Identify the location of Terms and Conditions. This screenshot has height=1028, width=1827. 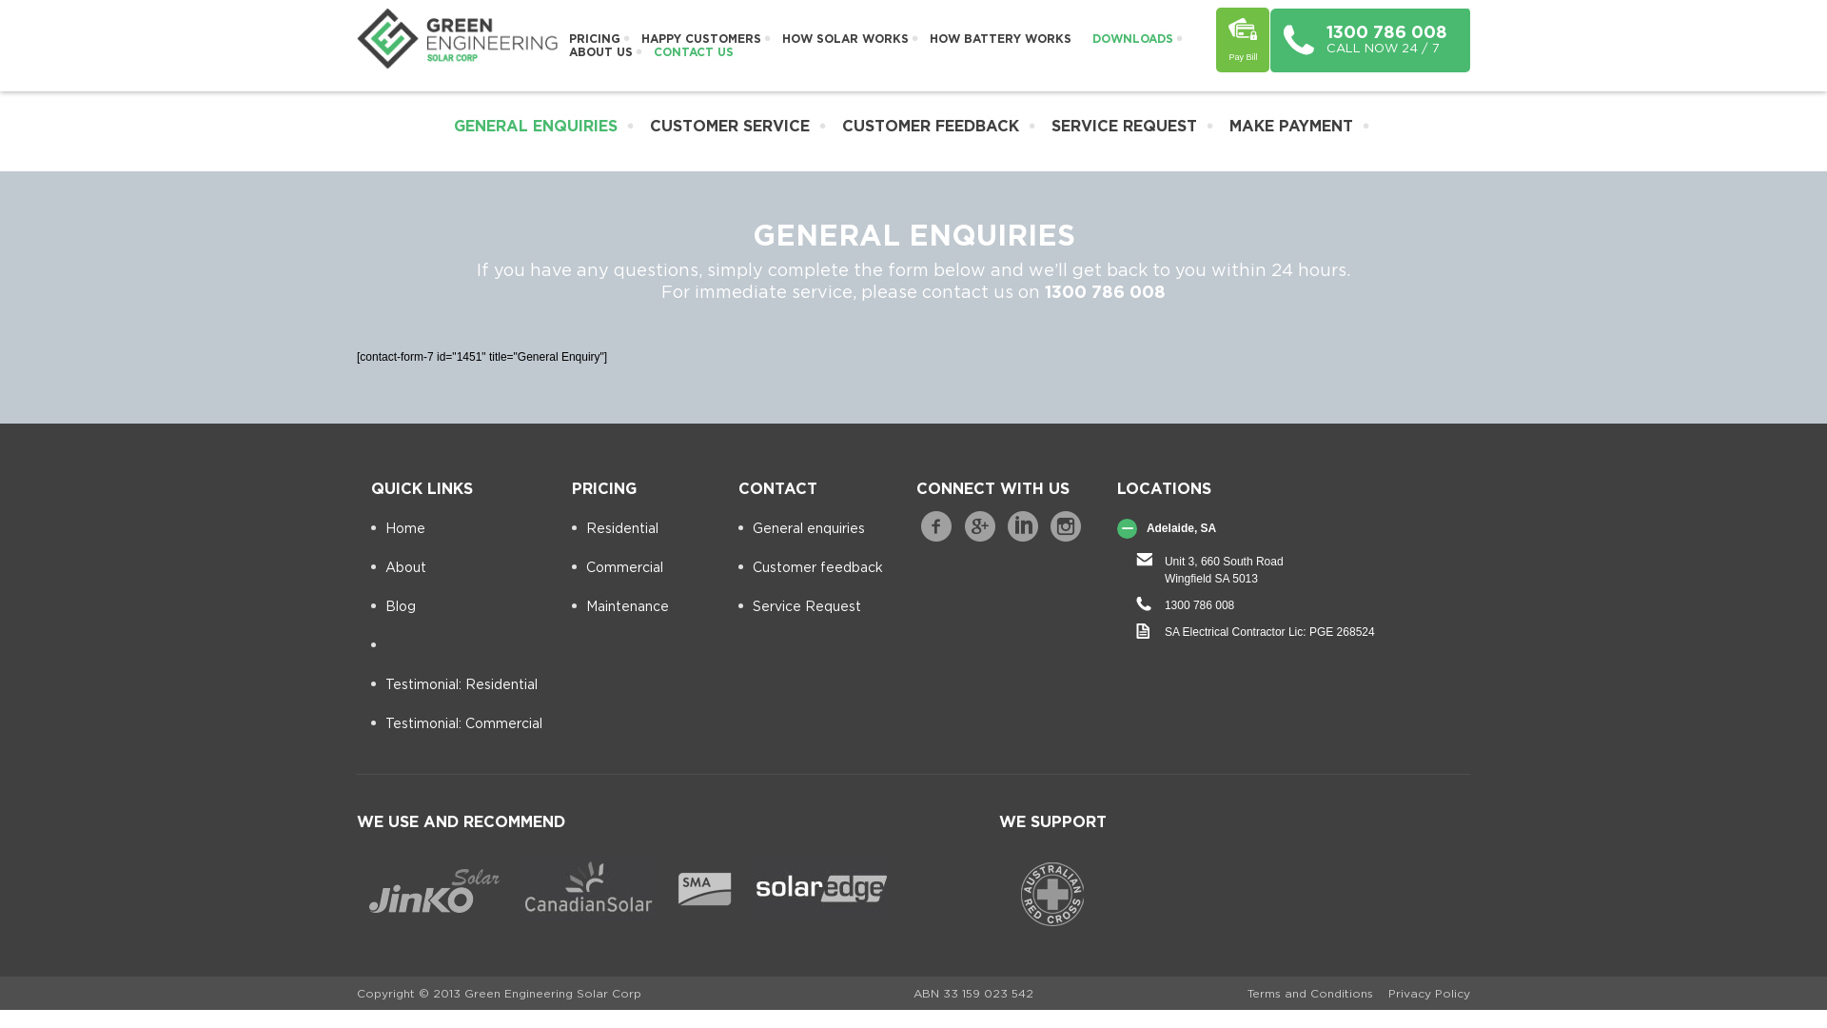
(1310, 994).